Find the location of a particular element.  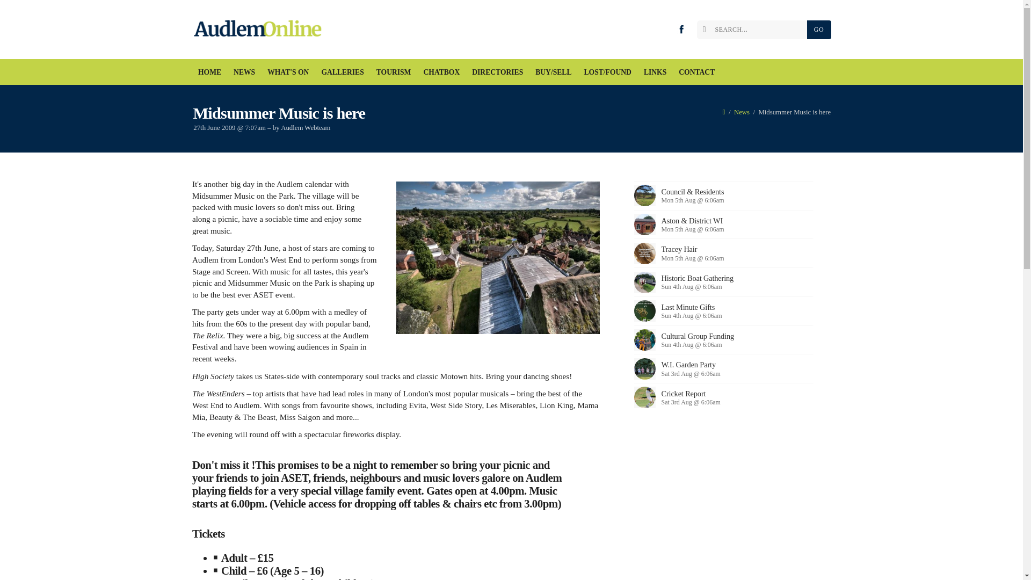

CONTACT is located at coordinates (697, 72).